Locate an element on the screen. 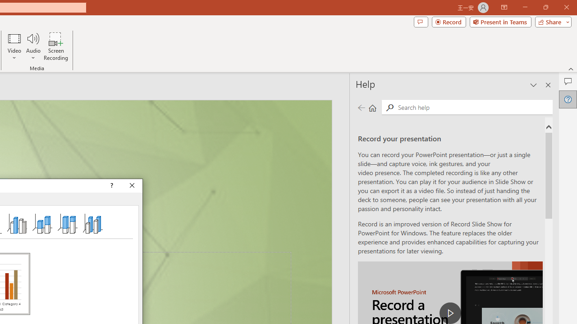 Image resolution: width=577 pixels, height=324 pixels. Screen Recording... is located at coordinates (56, 46).